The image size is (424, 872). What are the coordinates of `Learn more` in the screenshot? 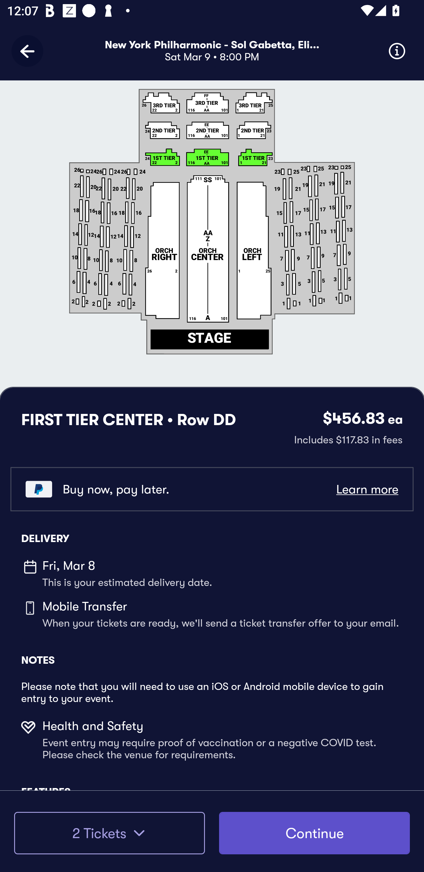 It's located at (367, 490).